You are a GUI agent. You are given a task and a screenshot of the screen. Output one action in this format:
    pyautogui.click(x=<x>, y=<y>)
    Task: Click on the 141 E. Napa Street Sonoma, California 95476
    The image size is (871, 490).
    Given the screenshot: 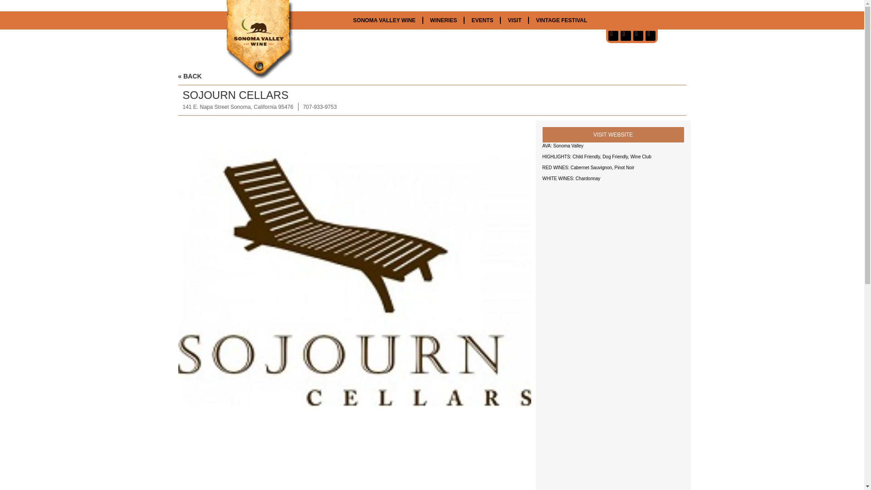 What is the action you would take?
    pyautogui.click(x=237, y=107)
    